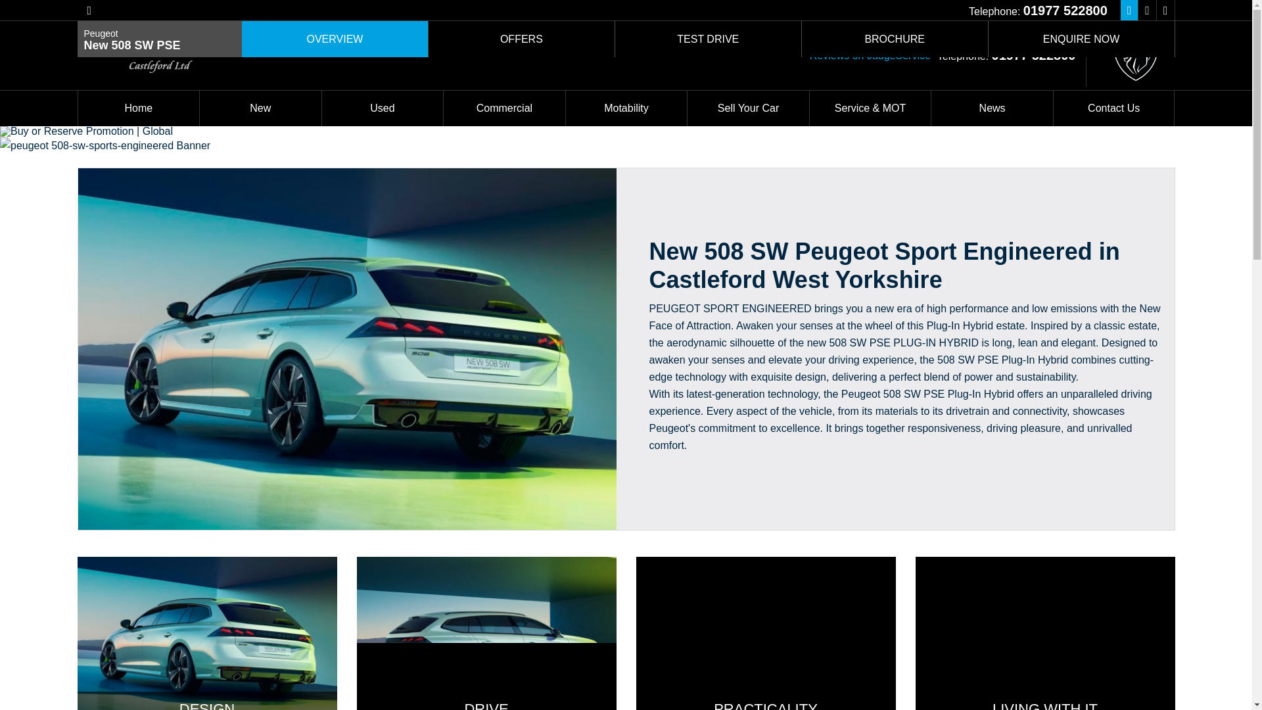 Image resolution: width=1262 pixels, height=710 pixels. I want to click on Sell Your Car, so click(748, 108).